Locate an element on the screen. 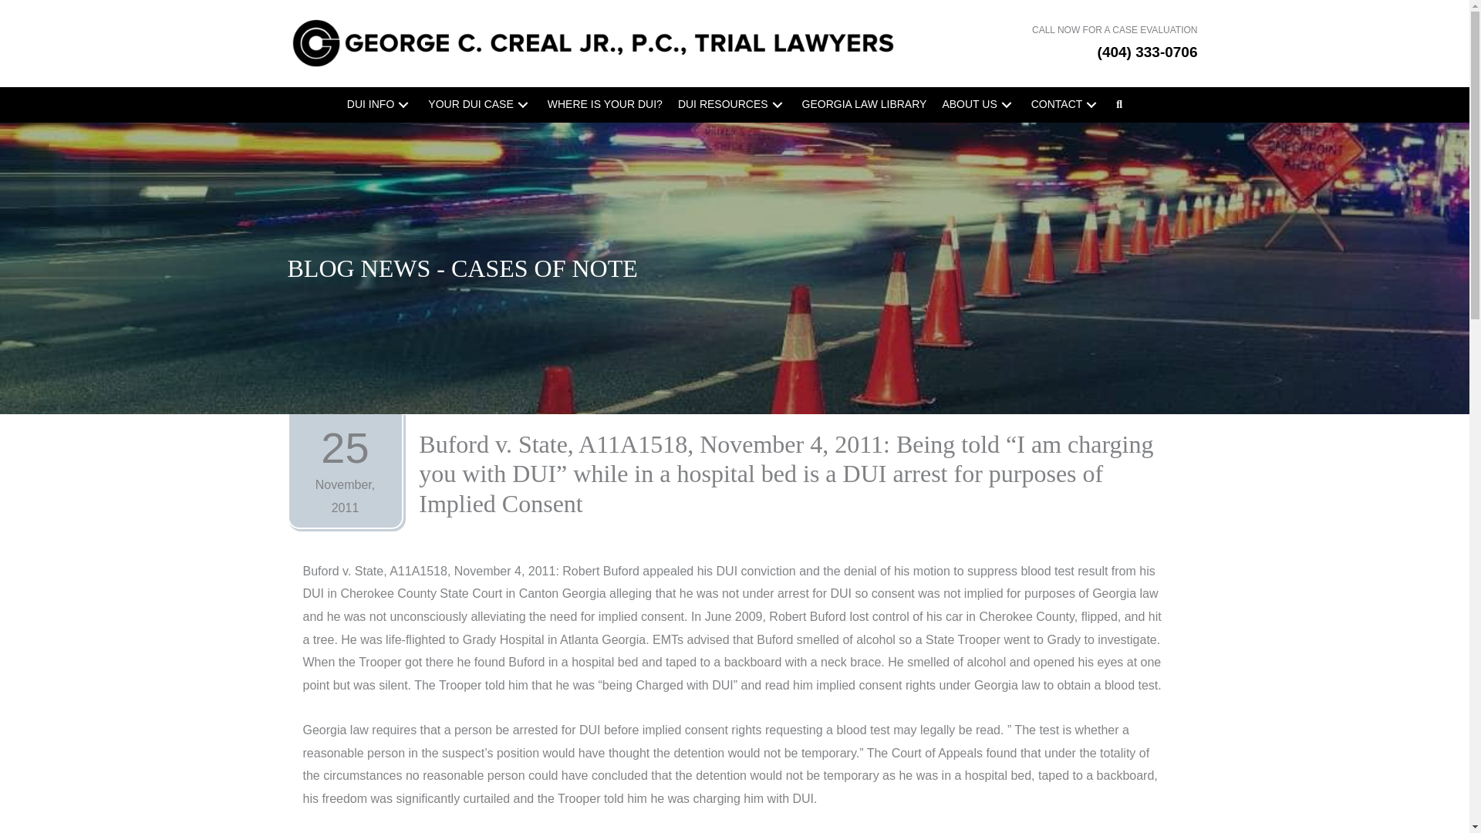  DUI INFO is located at coordinates (380, 105).